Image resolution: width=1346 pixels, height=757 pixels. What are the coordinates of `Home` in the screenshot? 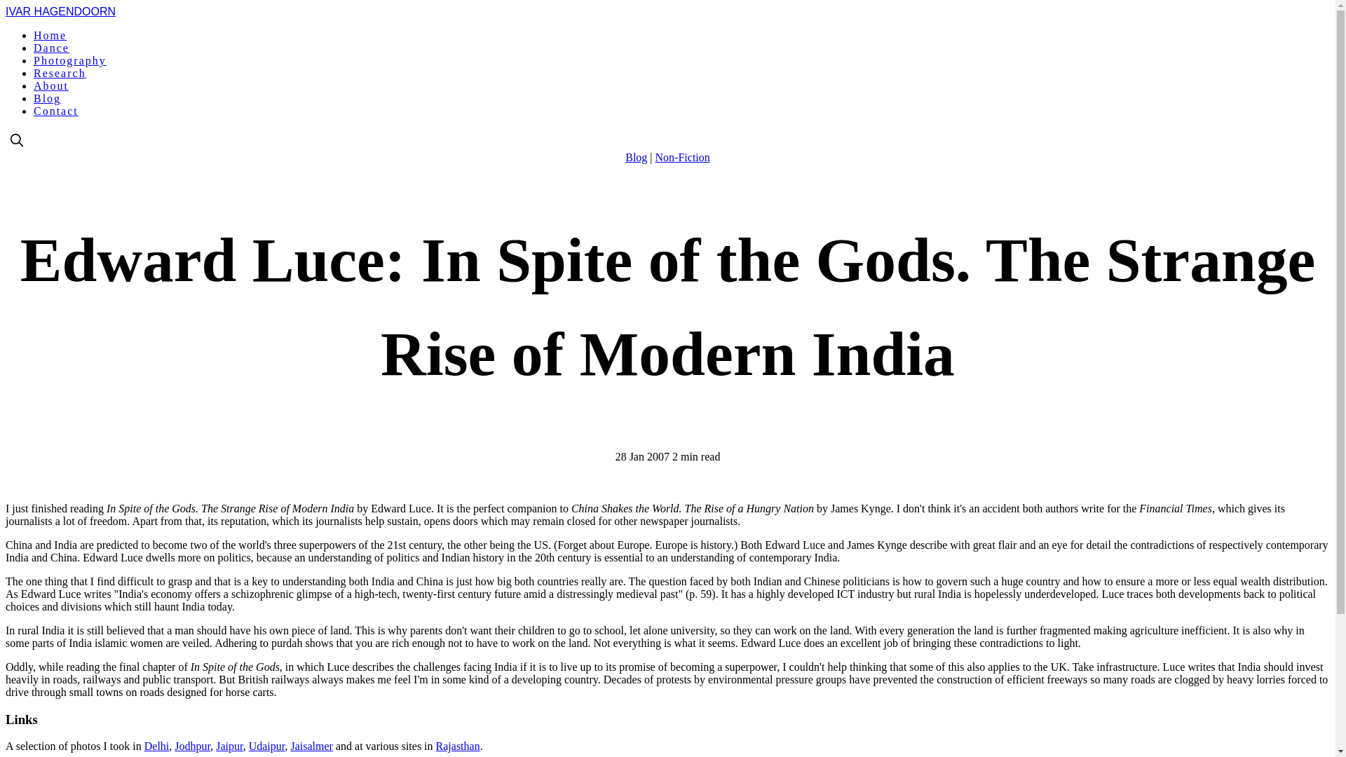 It's located at (50, 35).